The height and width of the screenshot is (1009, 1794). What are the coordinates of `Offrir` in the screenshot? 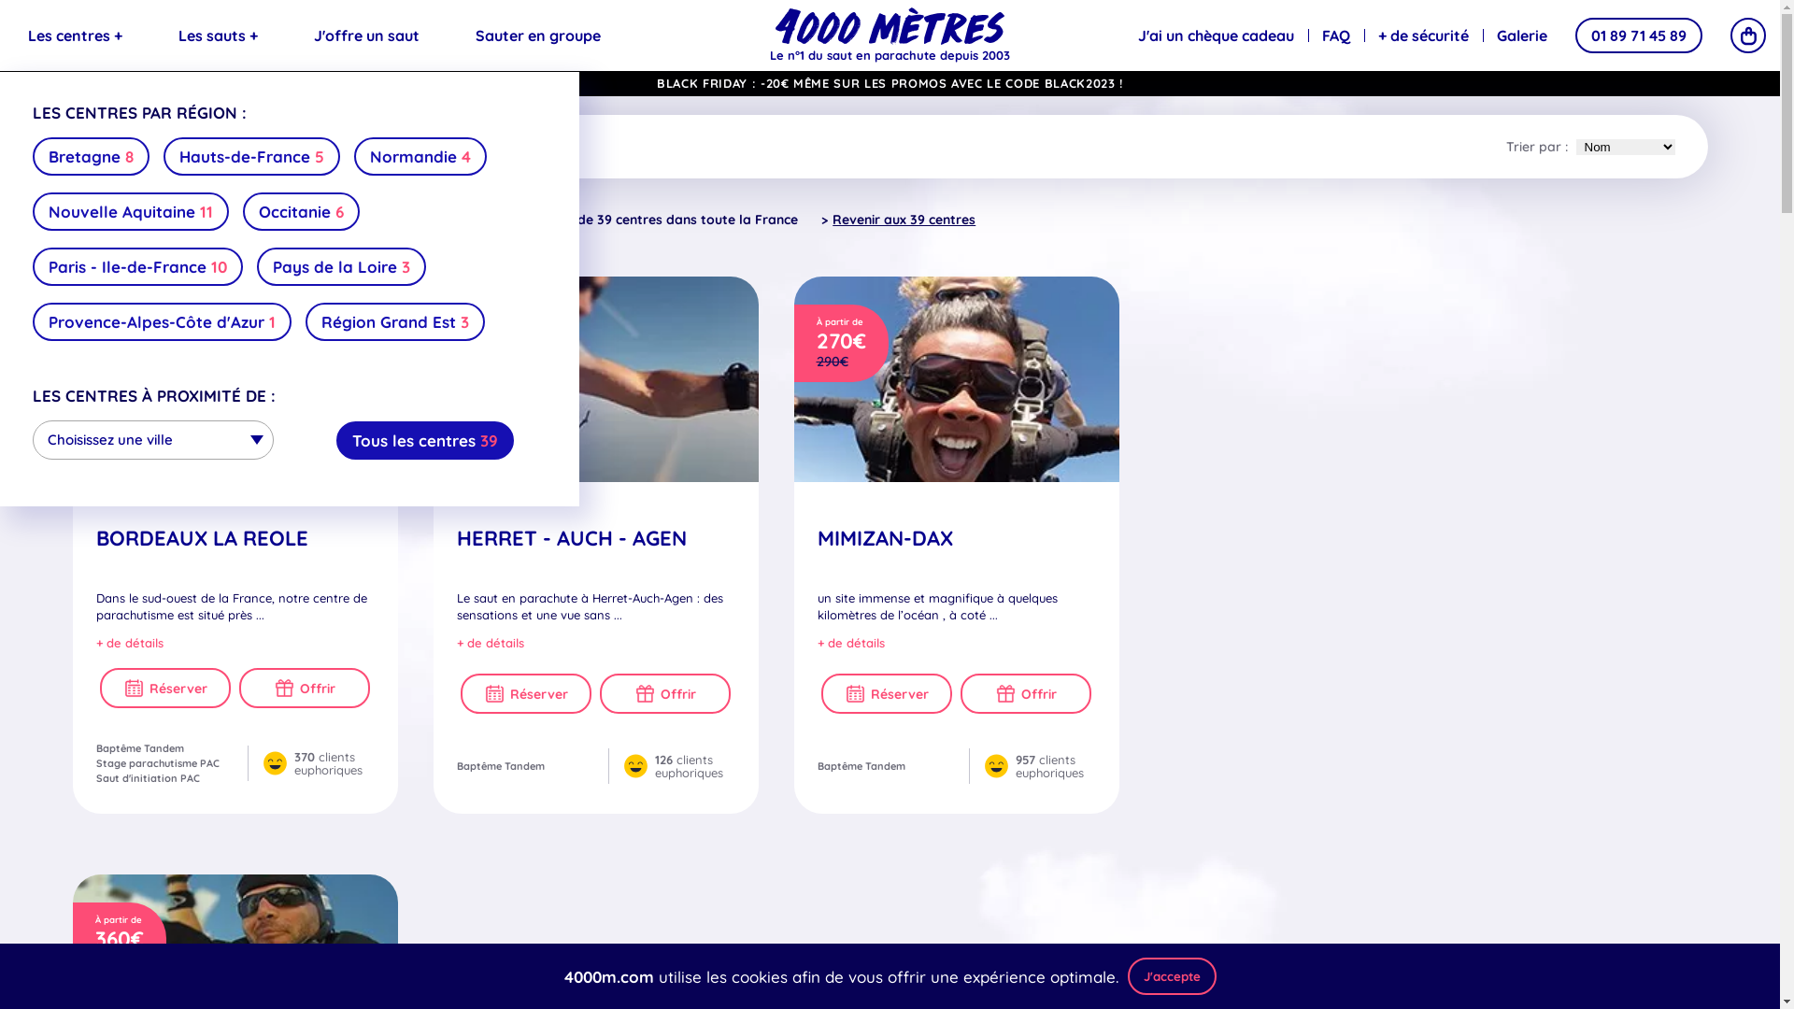 It's located at (1026, 693).